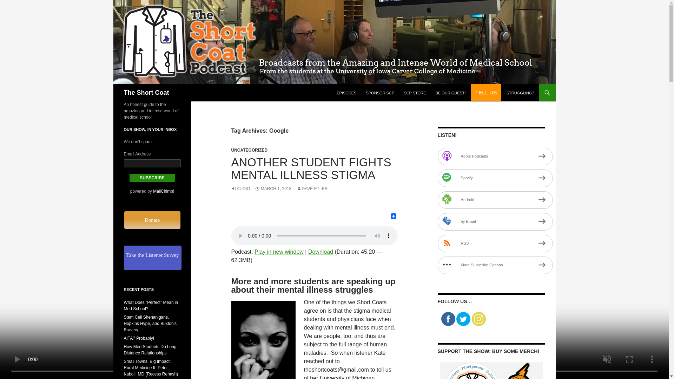 The image size is (674, 379). What do you see at coordinates (450, 93) in the screenshot?
I see `BE OUR GUEST!` at bounding box center [450, 93].